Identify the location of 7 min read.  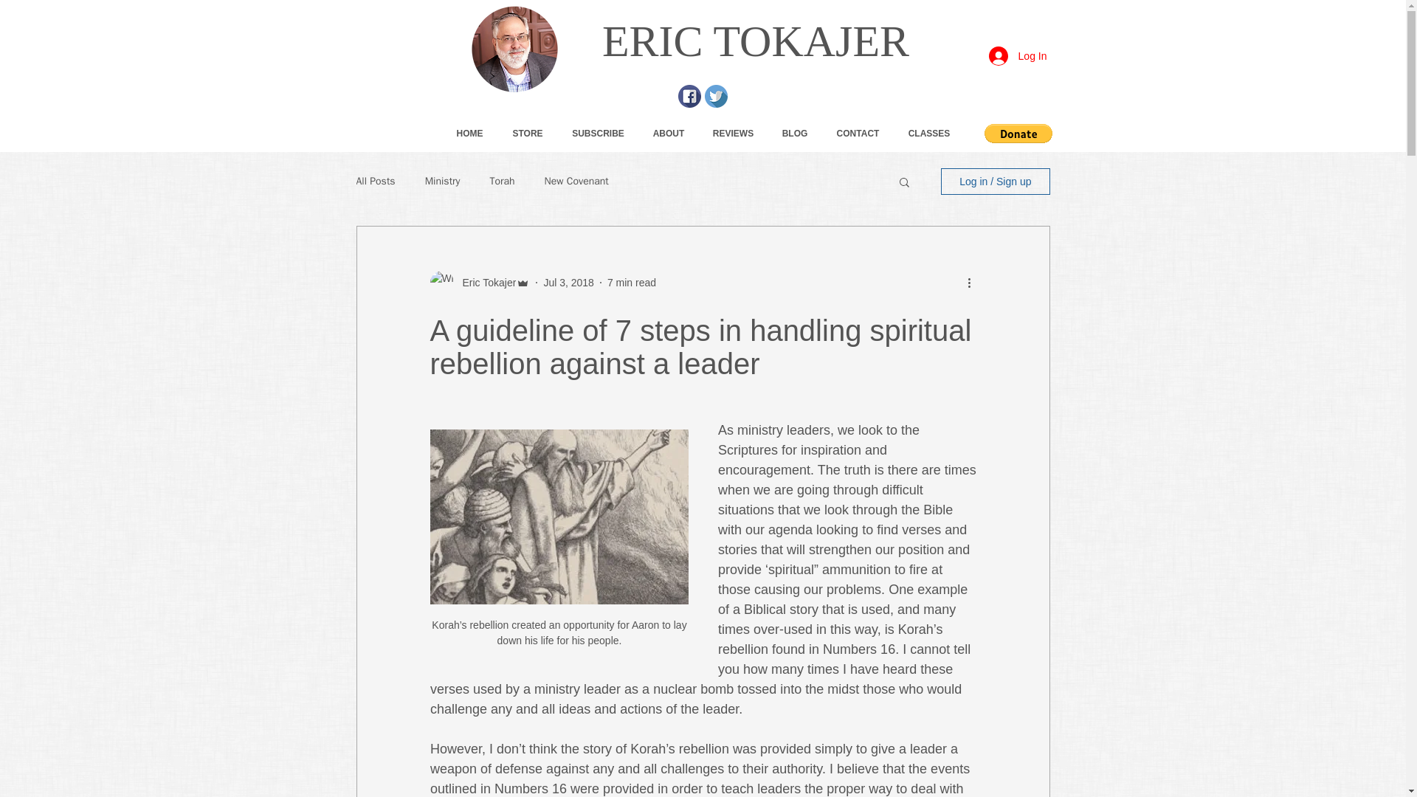
(632, 281).